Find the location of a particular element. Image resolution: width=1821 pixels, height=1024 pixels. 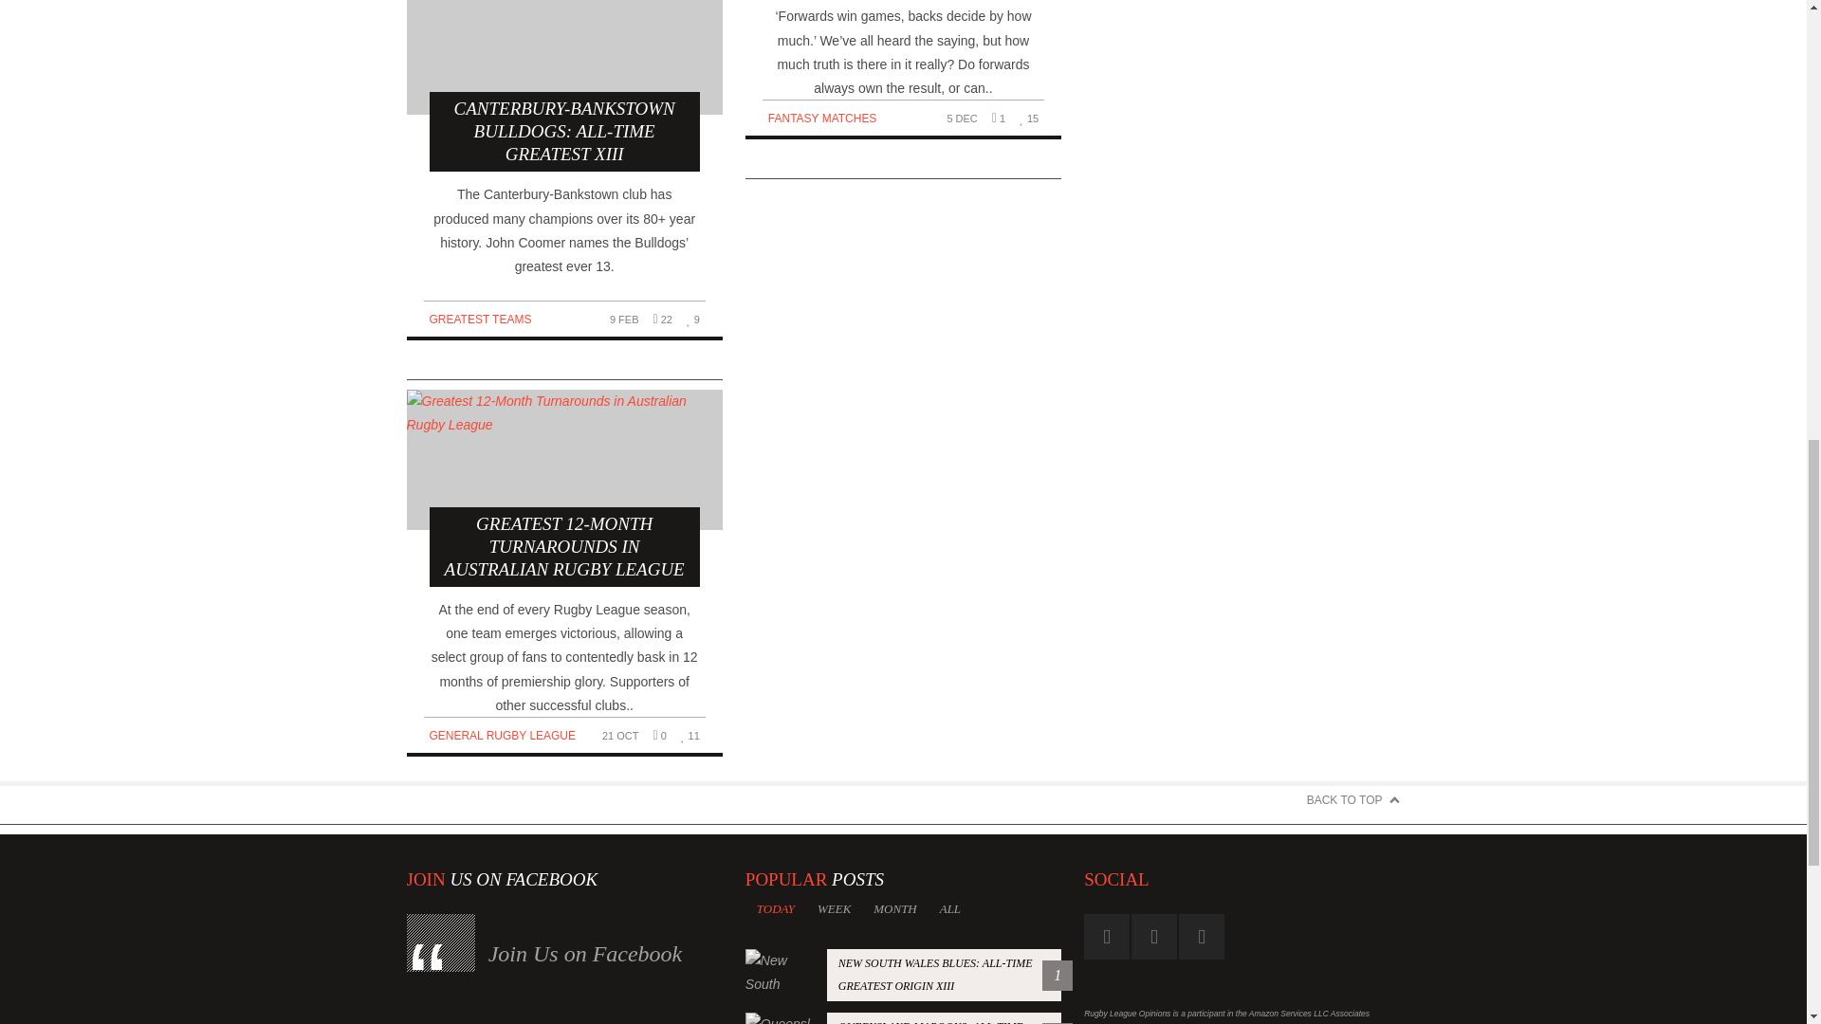

GREATEST 12-MONTH TURNAROUNDS IN AUSTRALIAN RUGBY LEAGUE is located at coordinates (563, 487).